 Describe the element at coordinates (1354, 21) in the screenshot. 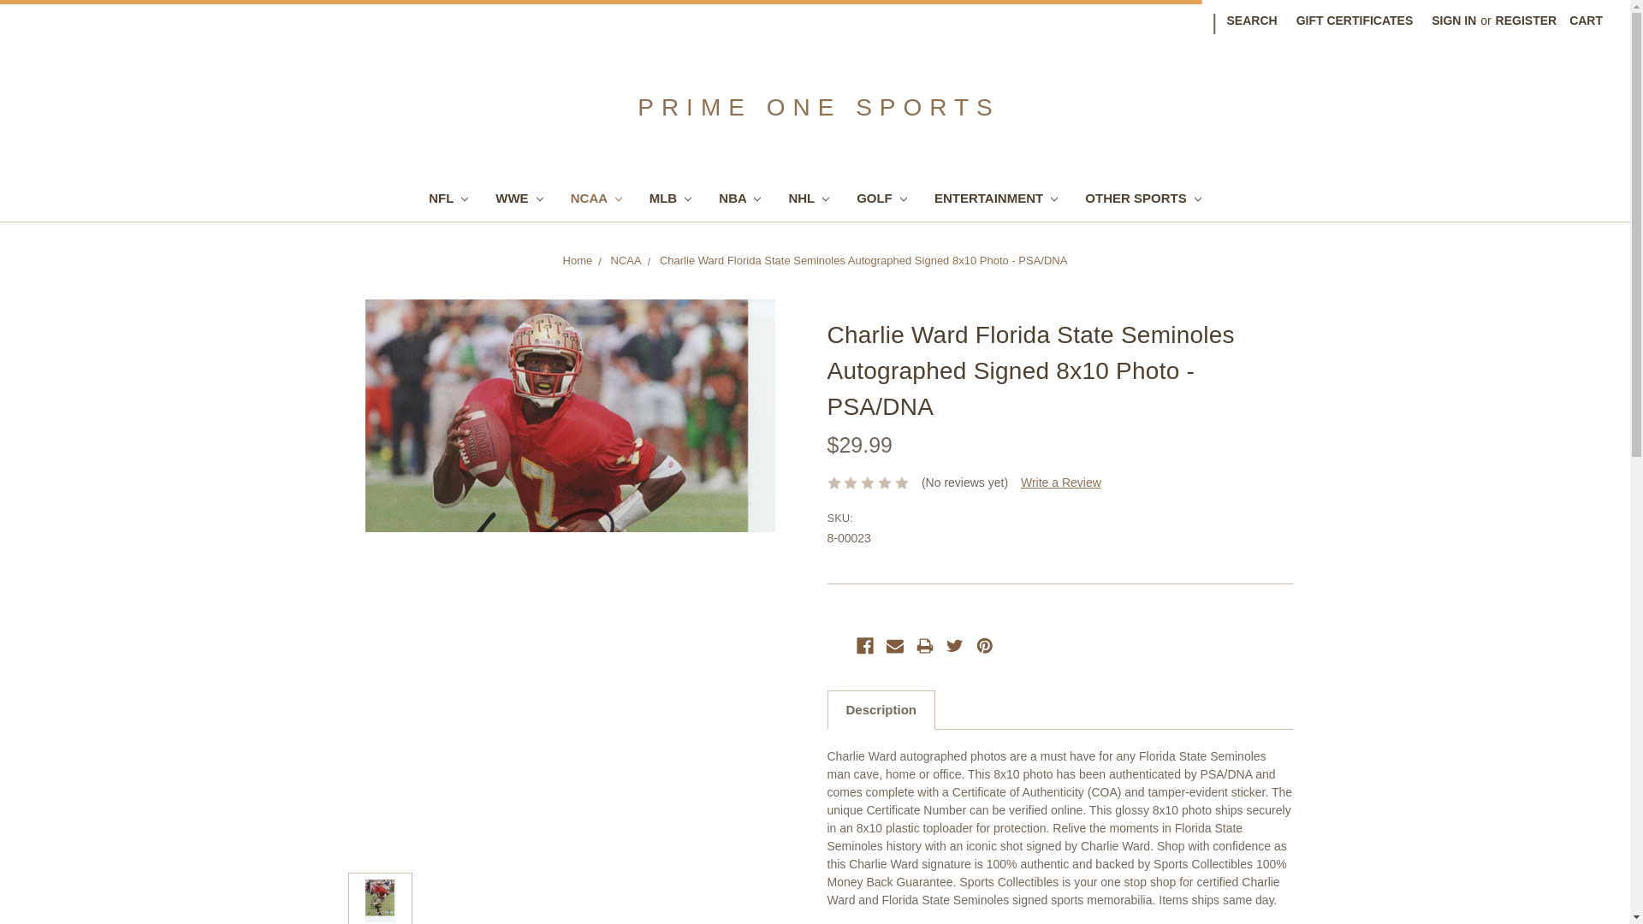

I see `GIFT CERTIFICATES` at that location.